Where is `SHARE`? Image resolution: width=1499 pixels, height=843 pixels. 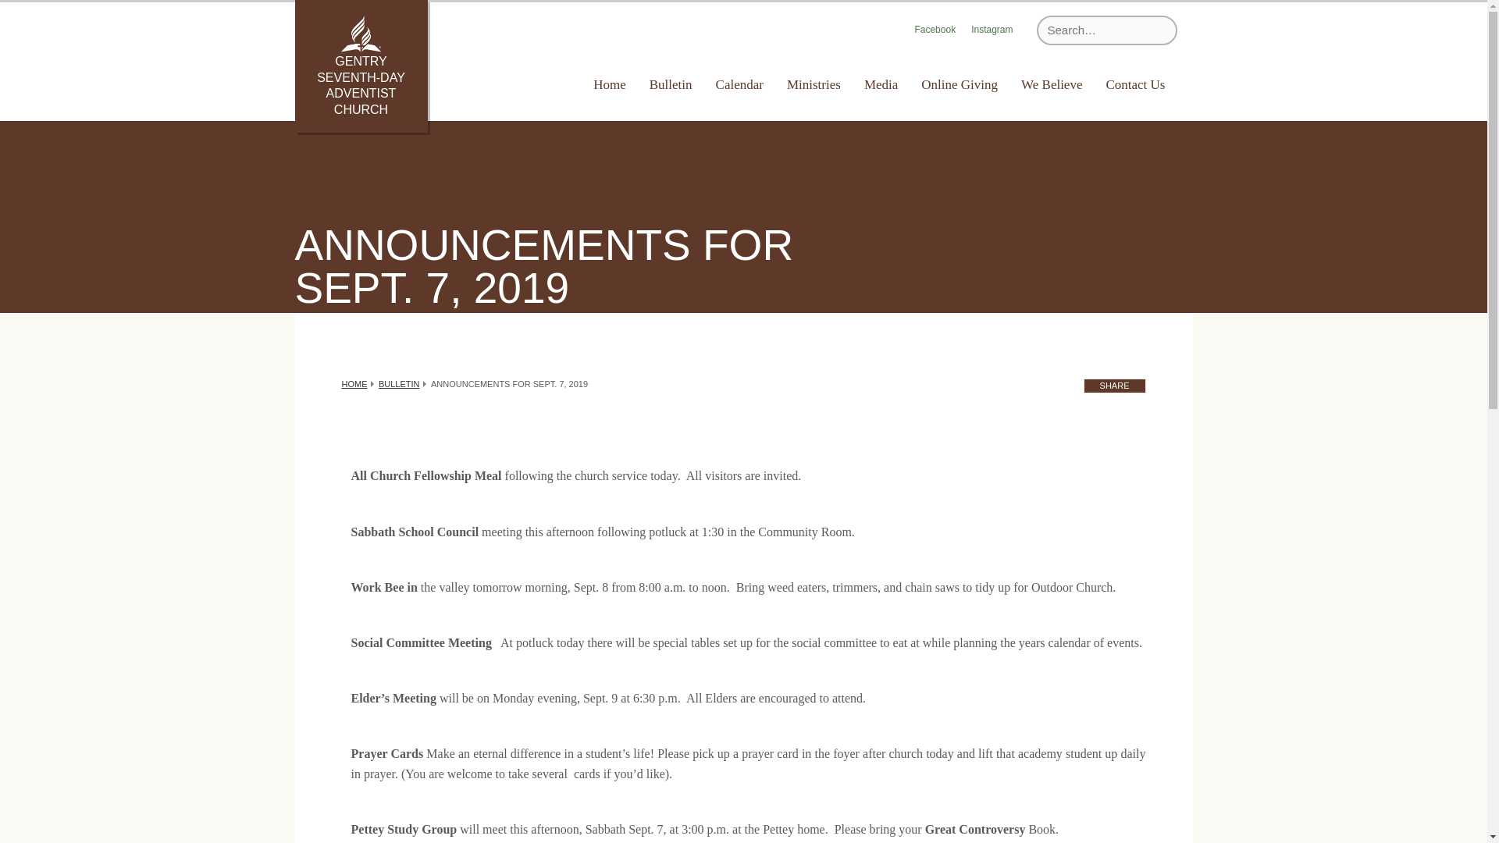
SHARE is located at coordinates (1115, 386).